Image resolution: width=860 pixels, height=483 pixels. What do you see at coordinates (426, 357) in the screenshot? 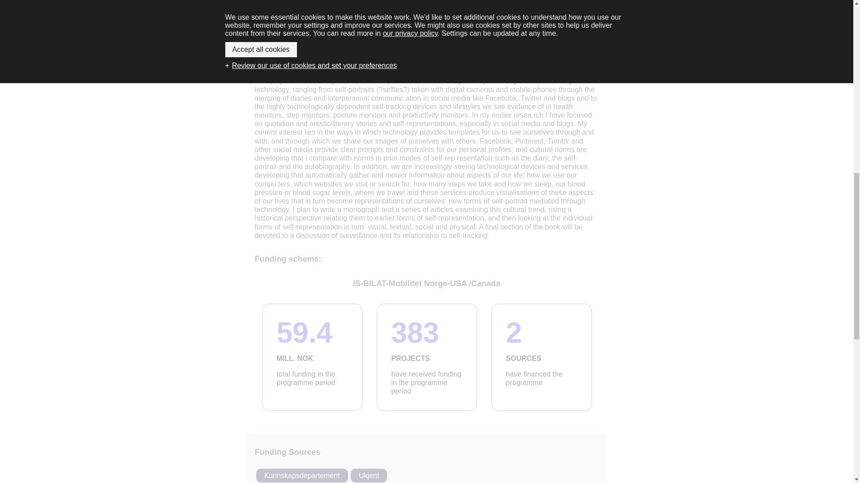
I see `Summary` at bounding box center [426, 357].